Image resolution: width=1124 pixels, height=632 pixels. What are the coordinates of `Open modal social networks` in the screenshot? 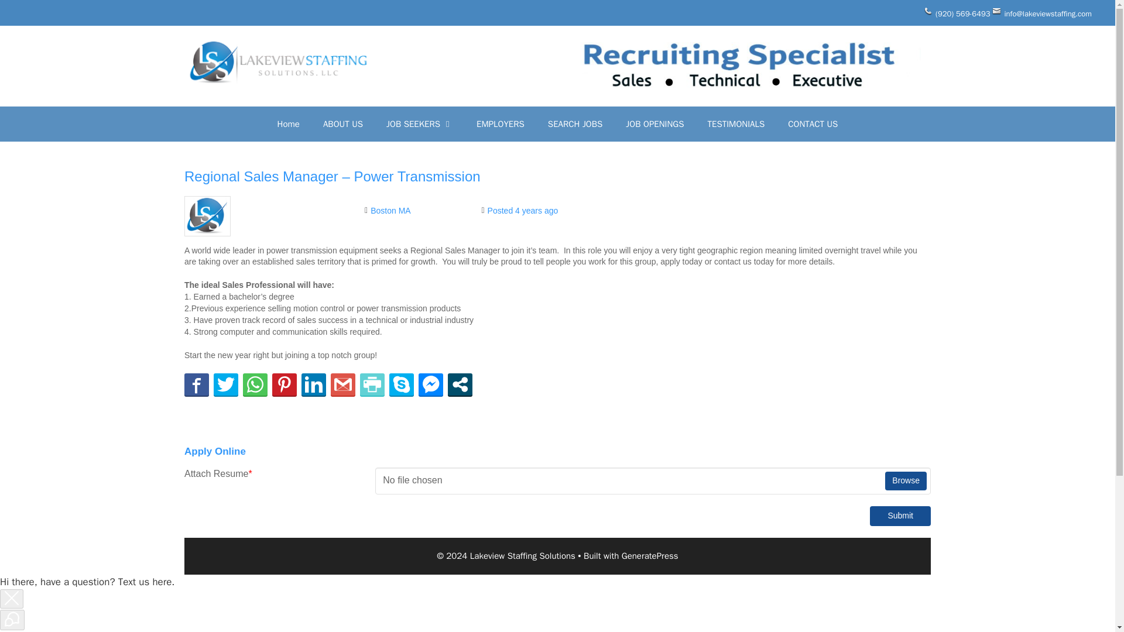 It's located at (460, 384).